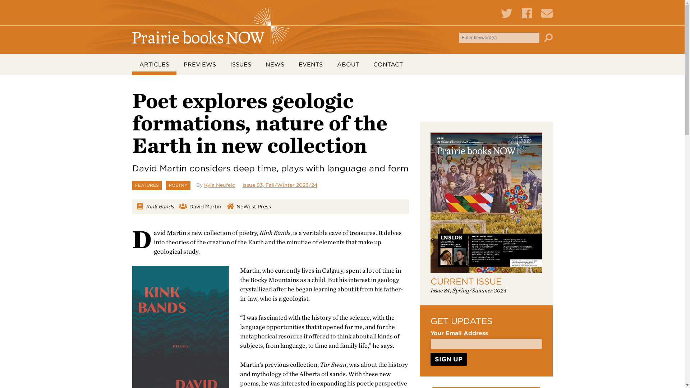 This screenshot has height=388, width=690. What do you see at coordinates (254, 207) in the screenshot?
I see `NeWest Press` at bounding box center [254, 207].